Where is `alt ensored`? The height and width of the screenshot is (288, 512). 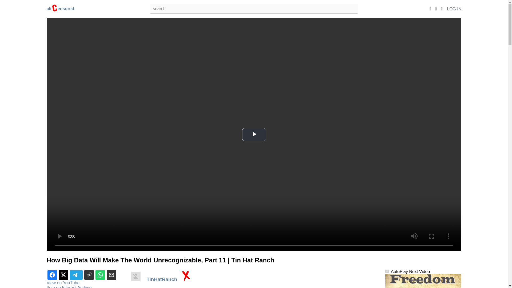 alt ensored is located at coordinates (60, 9).